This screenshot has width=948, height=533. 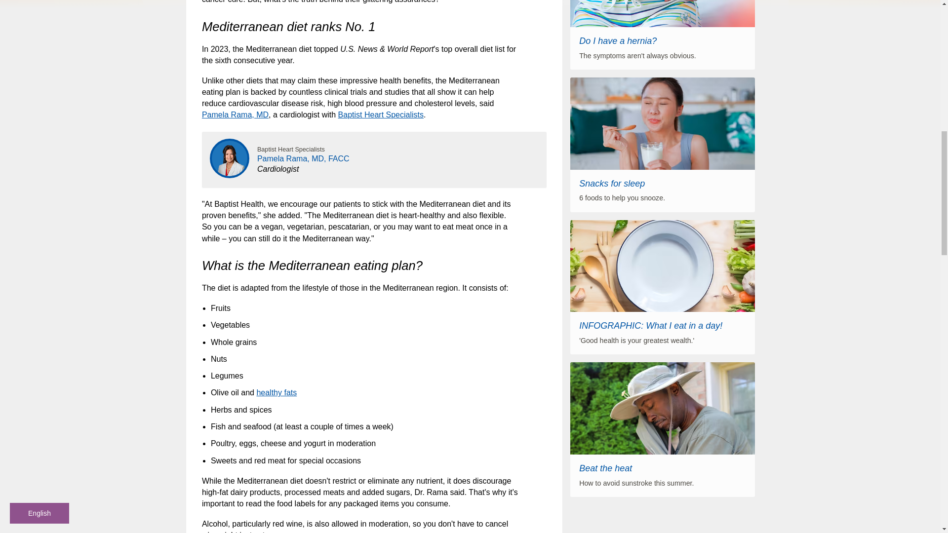 I want to click on INFOGRAPHIC: What I eat in a day!, so click(x=651, y=326).